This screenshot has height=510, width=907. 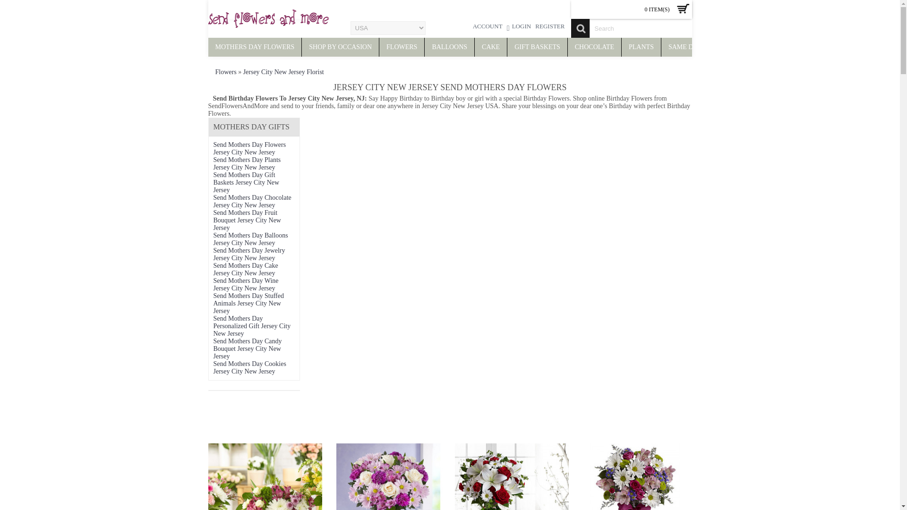 I want to click on SHOP BY OCCASION, so click(x=340, y=47).